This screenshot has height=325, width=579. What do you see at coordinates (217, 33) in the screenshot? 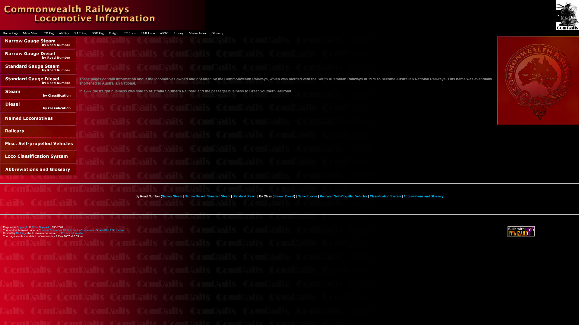
I see `Glossary` at bounding box center [217, 33].